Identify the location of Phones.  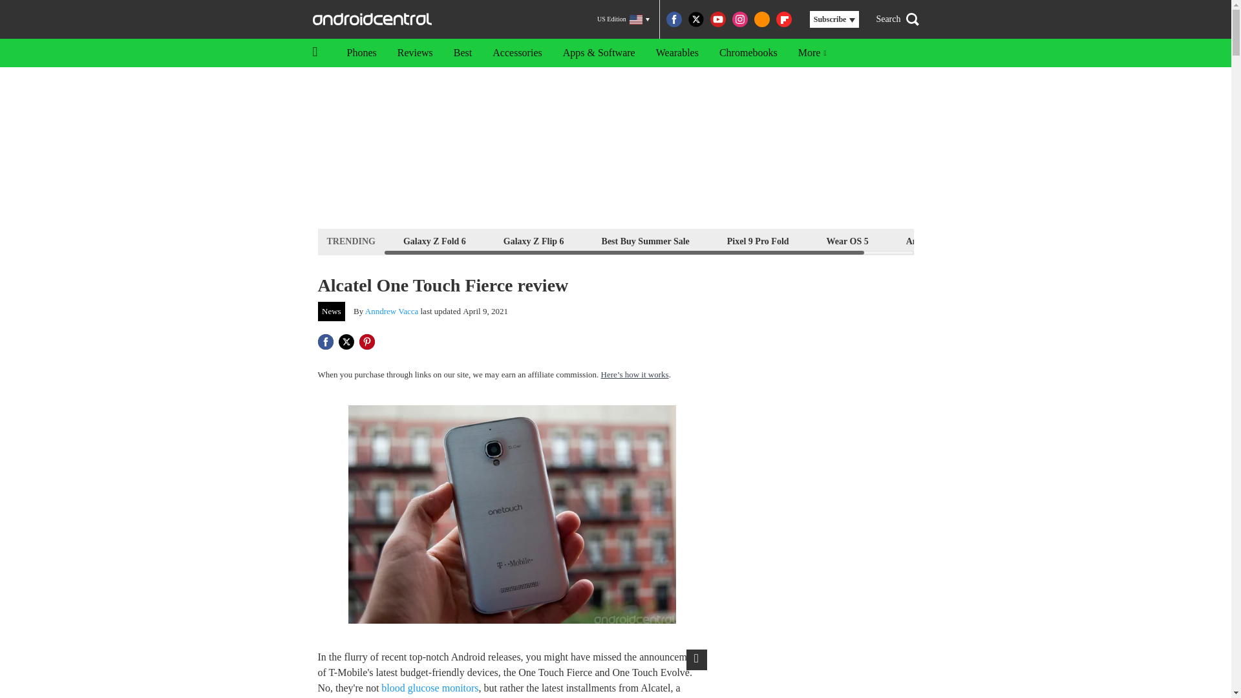
(361, 53).